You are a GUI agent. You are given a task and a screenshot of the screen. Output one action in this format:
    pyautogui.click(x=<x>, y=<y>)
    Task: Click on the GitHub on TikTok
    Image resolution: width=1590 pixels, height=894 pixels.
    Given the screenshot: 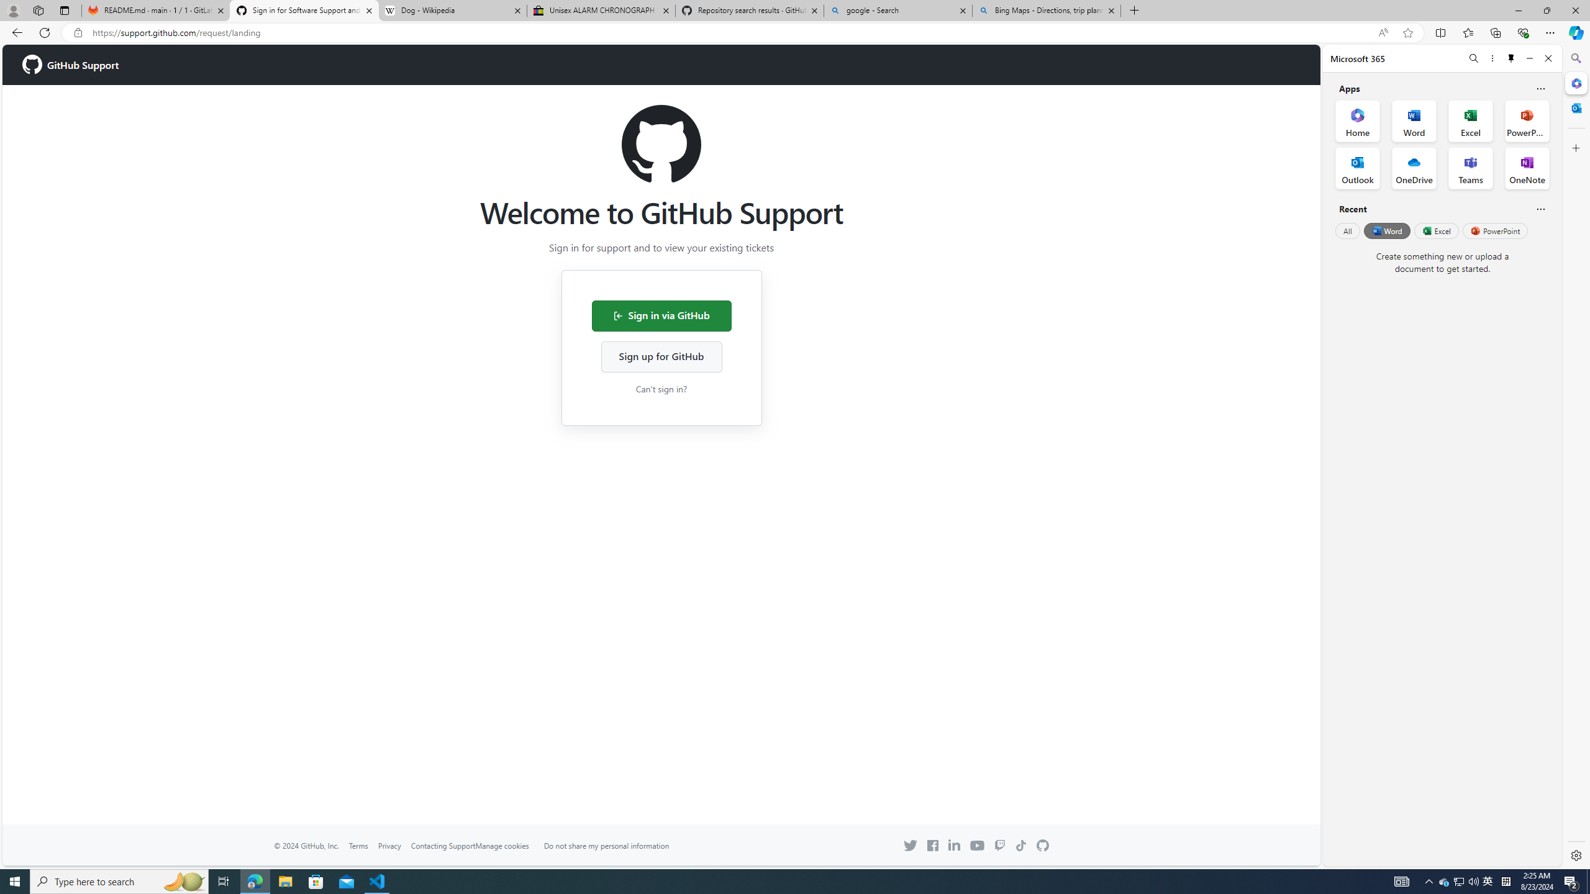 What is the action you would take?
    pyautogui.click(x=1021, y=846)
    